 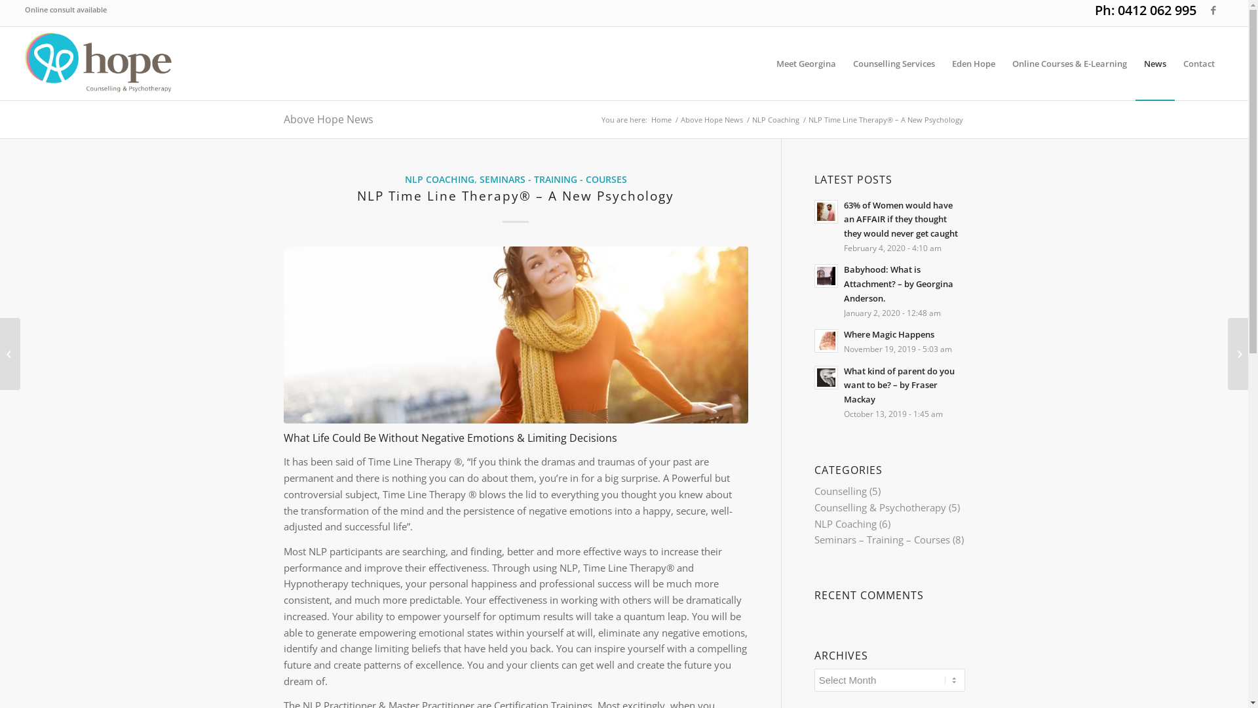 I want to click on Meet Georgina, so click(x=806, y=64).